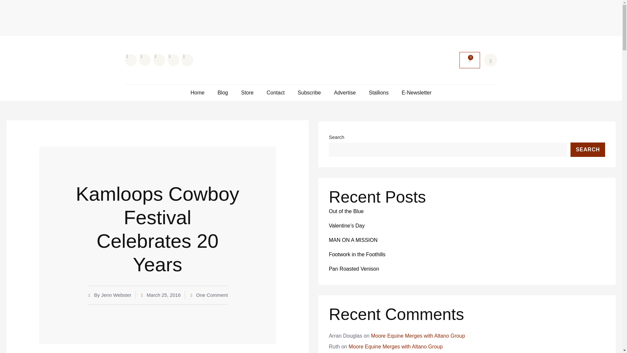 Image resolution: width=627 pixels, height=353 pixels. What do you see at coordinates (276, 92) in the screenshot?
I see `Contact` at bounding box center [276, 92].